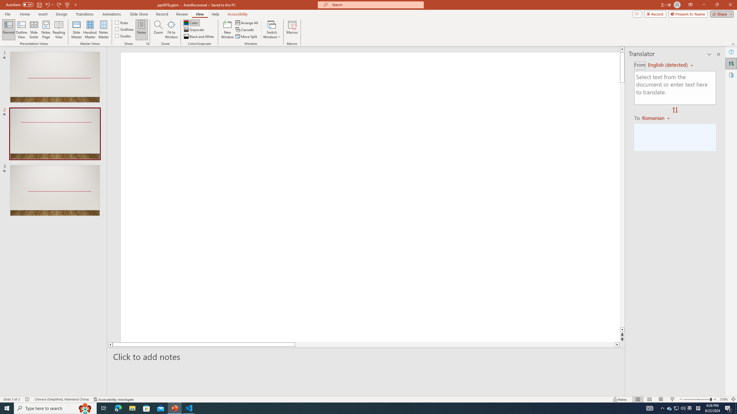 The height and width of the screenshot is (414, 737). Describe the element at coordinates (668, 65) in the screenshot. I see `Czech (detected)` at that location.